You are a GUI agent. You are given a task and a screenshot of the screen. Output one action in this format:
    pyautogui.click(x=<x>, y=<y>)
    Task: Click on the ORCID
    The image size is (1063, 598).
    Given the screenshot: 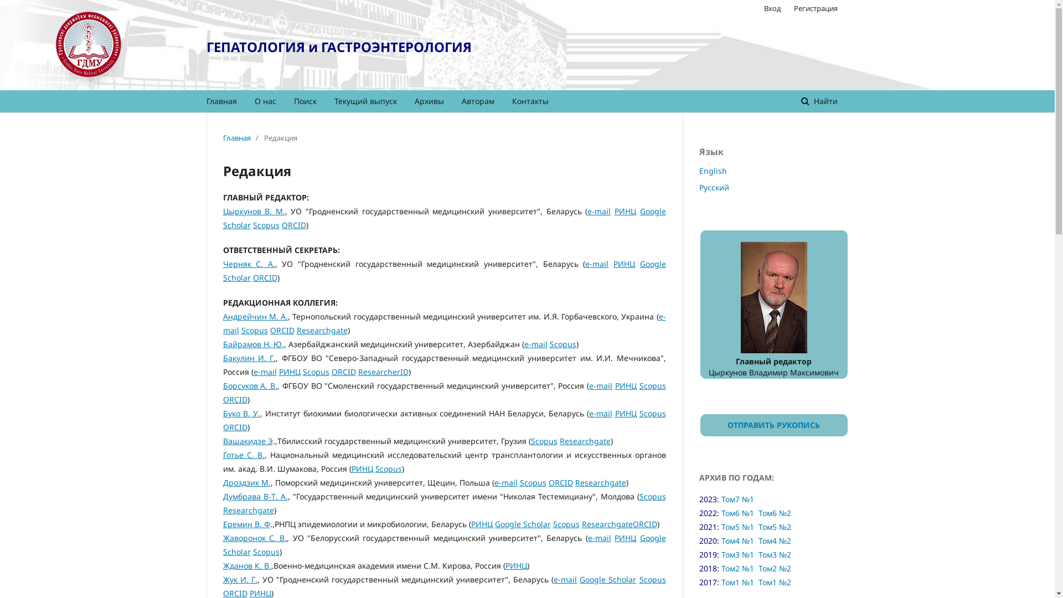 What is the action you would take?
    pyautogui.click(x=343, y=372)
    